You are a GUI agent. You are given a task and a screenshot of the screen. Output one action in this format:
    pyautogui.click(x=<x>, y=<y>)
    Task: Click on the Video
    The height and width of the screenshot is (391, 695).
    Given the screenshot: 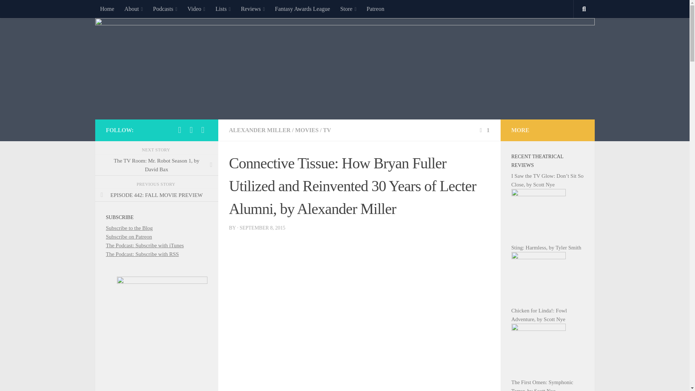 What is the action you would take?
    pyautogui.click(x=196, y=9)
    